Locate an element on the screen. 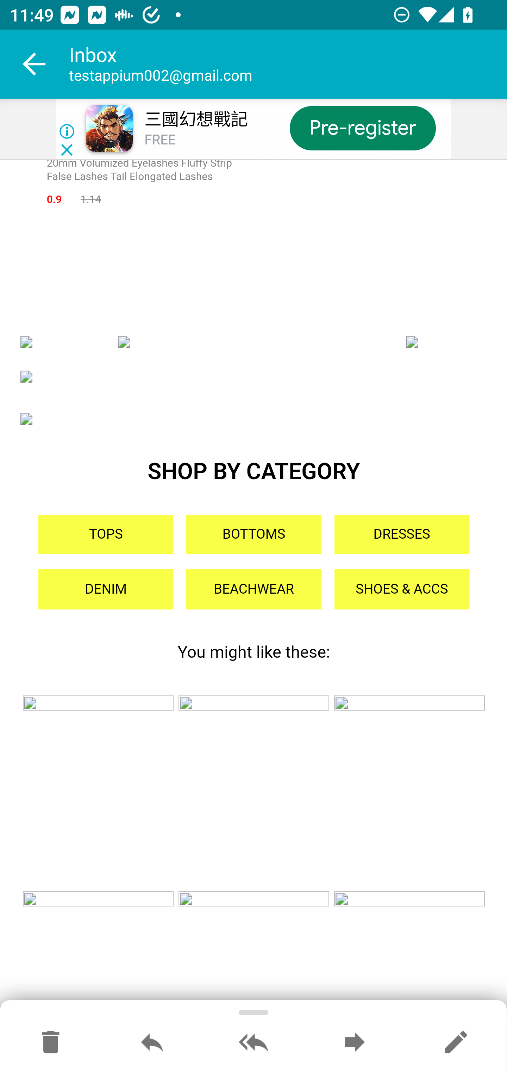  Navigate up is located at coordinates (35, 64).